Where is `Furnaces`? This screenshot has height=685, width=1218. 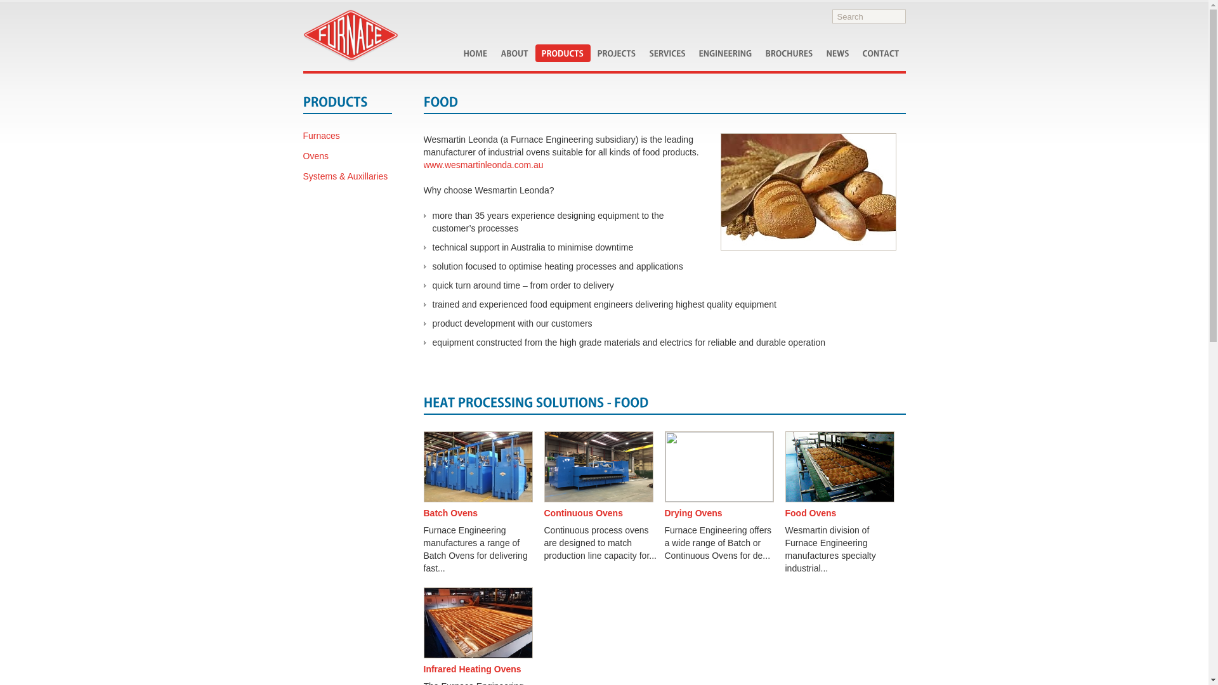 Furnaces is located at coordinates (348, 136).